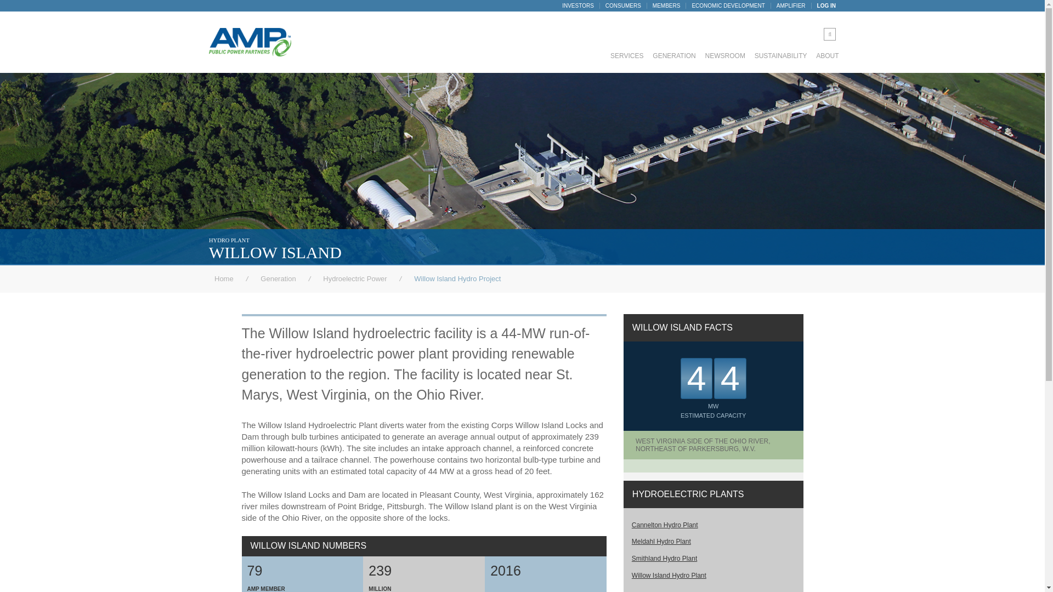  Describe the element at coordinates (627, 56) in the screenshot. I see `SERVICES` at that location.